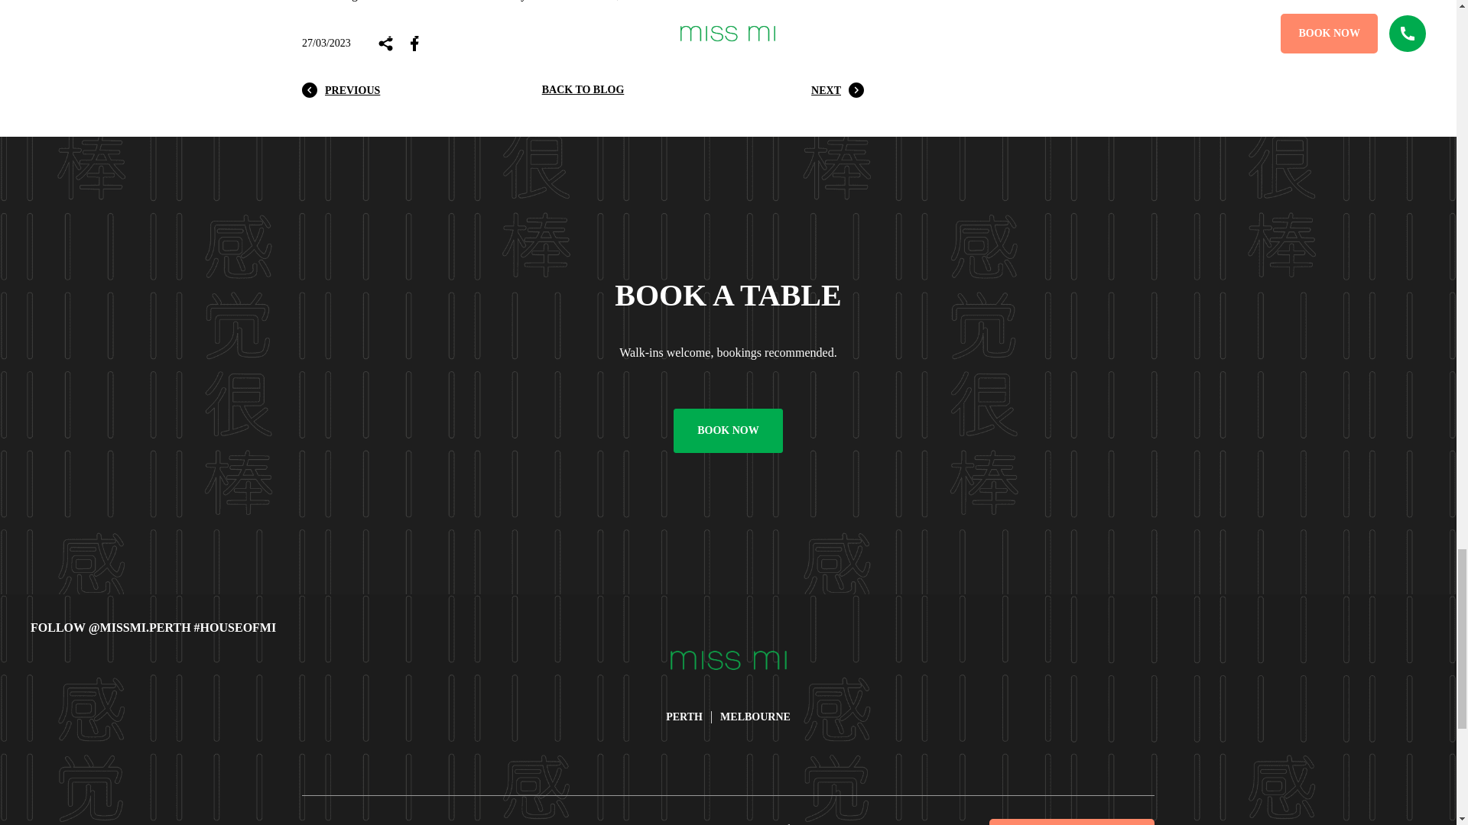  What do you see at coordinates (838, 90) in the screenshot?
I see `NEXT` at bounding box center [838, 90].